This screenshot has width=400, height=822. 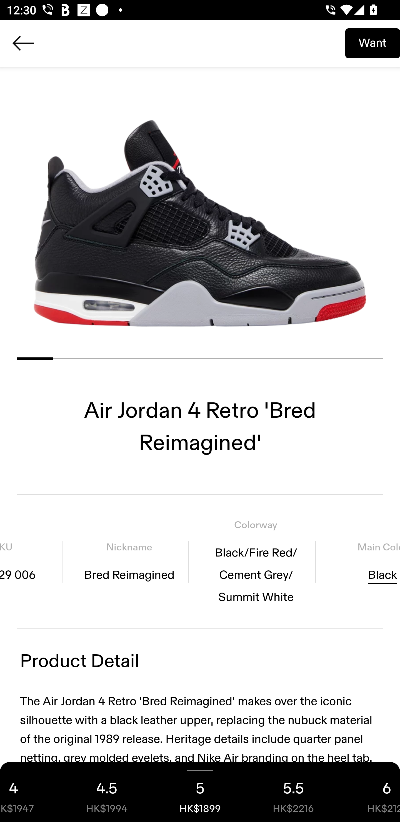 I want to click on 5 HK$1899, so click(x=200, y=792).